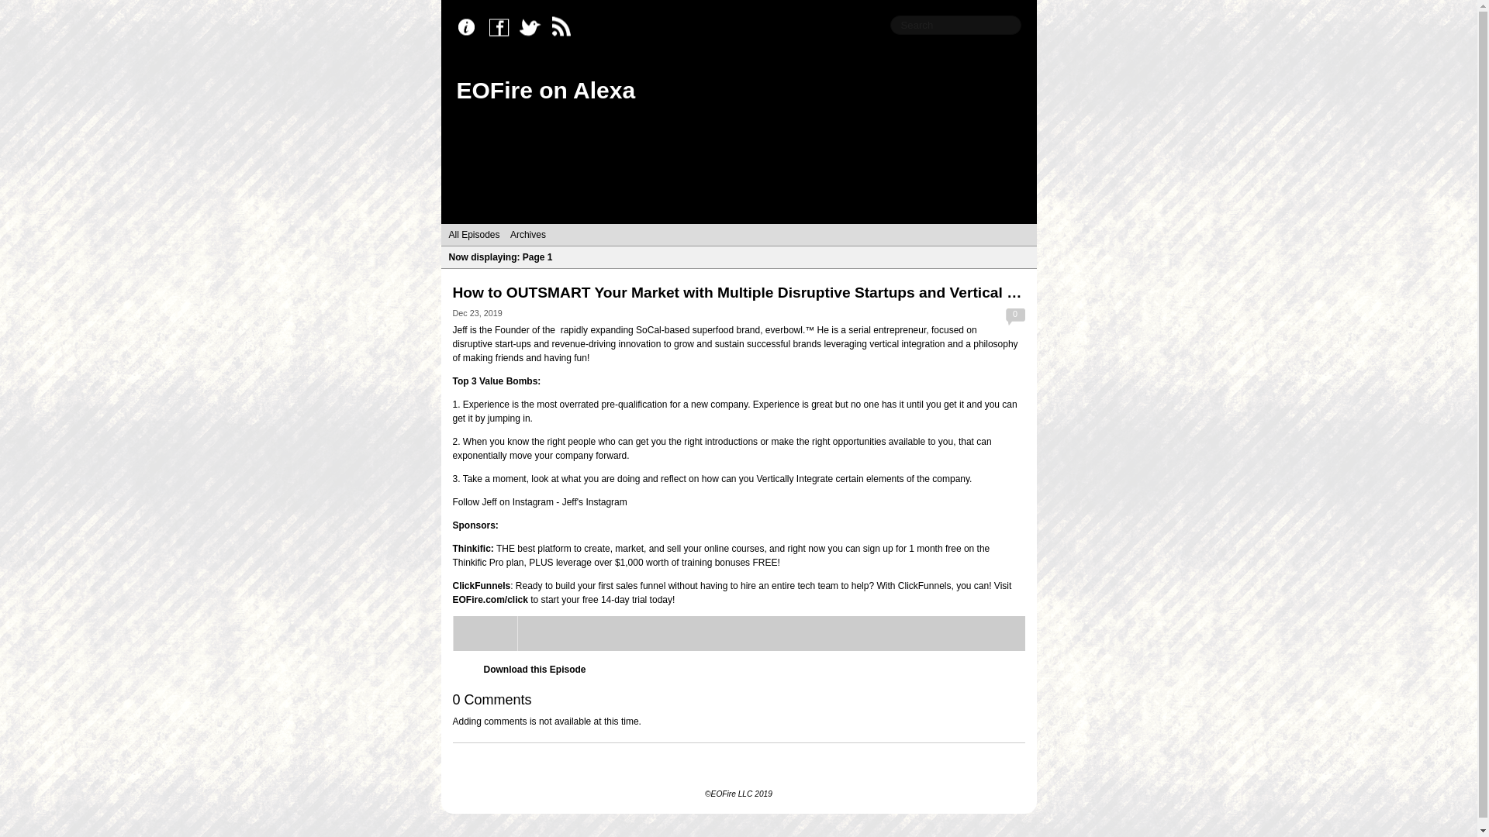 The height and width of the screenshot is (837, 1489). What do you see at coordinates (503, 27) in the screenshot?
I see `Facebook` at bounding box center [503, 27].